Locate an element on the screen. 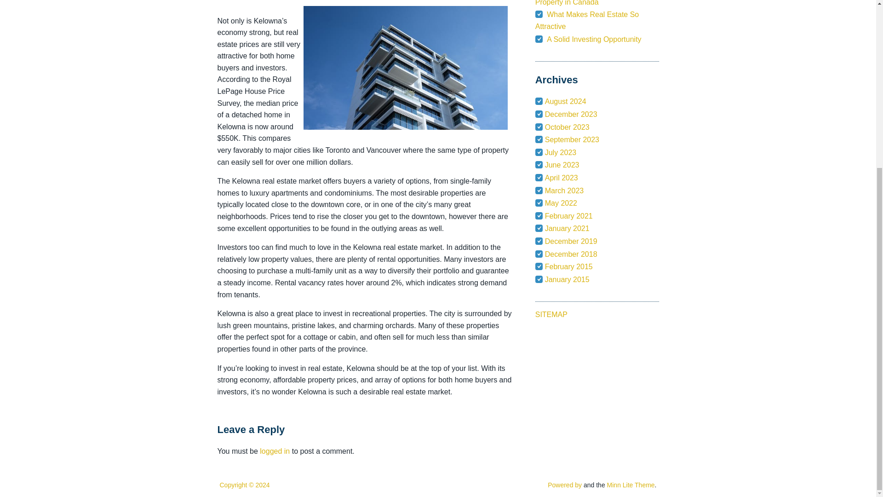 Image resolution: width=883 pixels, height=497 pixels. June 2023 is located at coordinates (562, 165).